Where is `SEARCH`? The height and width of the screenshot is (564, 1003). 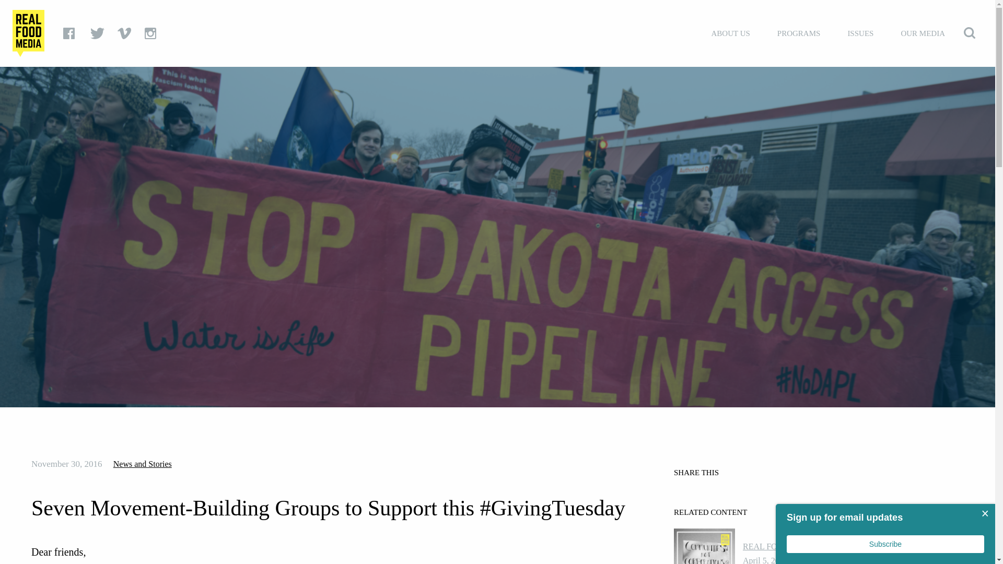
SEARCH is located at coordinates (972, 32).